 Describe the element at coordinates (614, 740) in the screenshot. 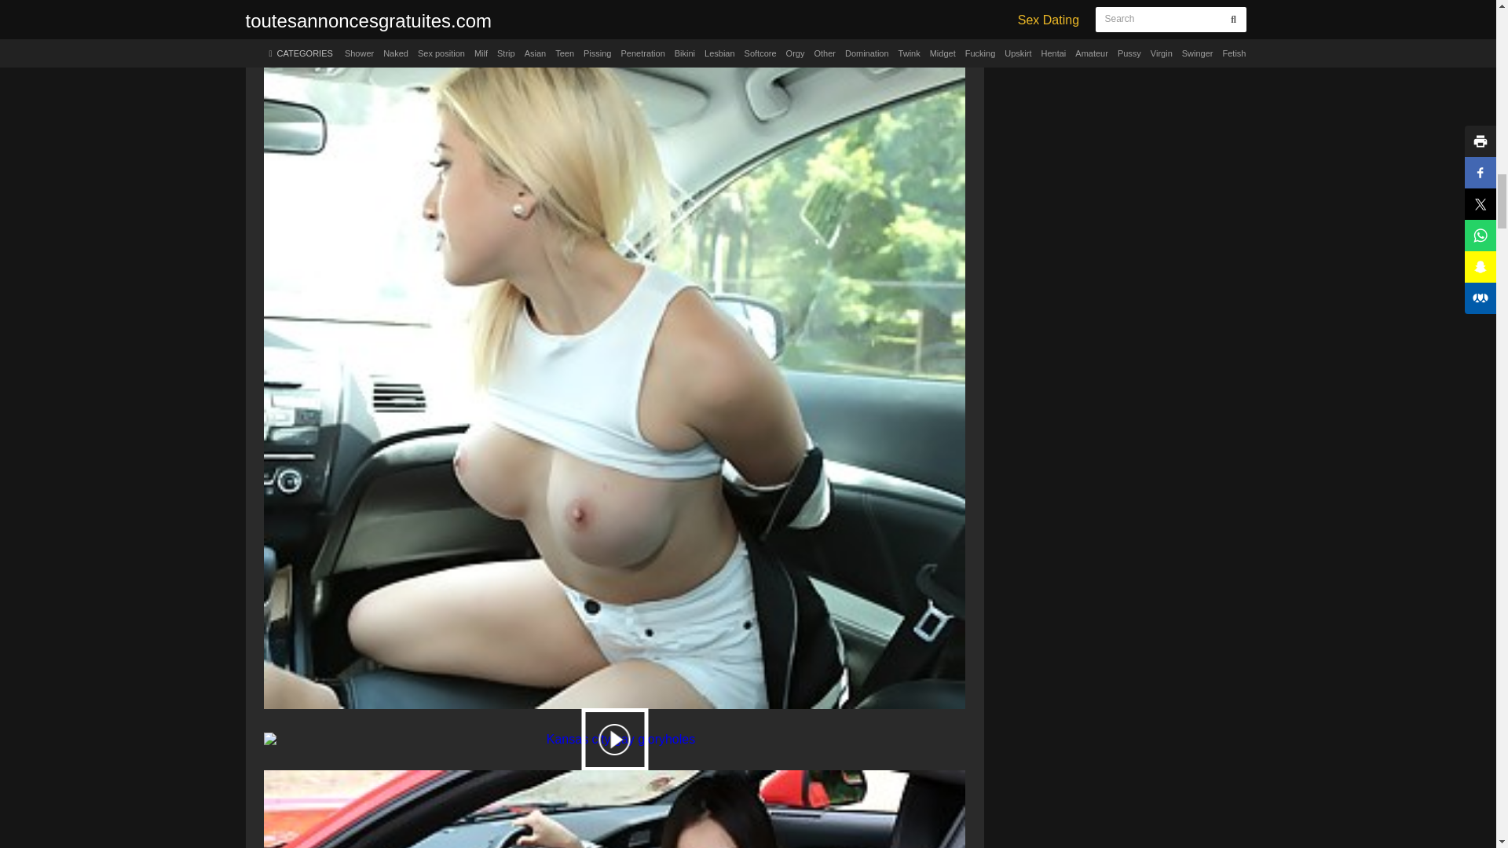

I see `German granny lesbian fisting` at that location.